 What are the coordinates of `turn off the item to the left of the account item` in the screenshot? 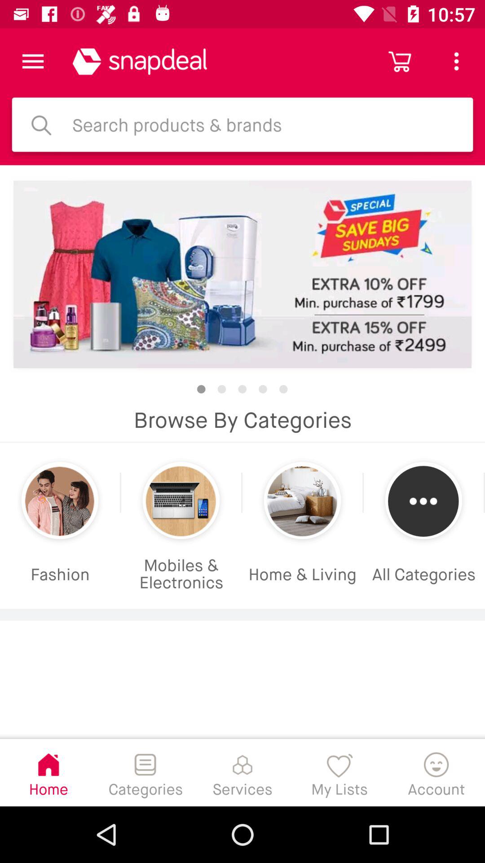 It's located at (339, 772).